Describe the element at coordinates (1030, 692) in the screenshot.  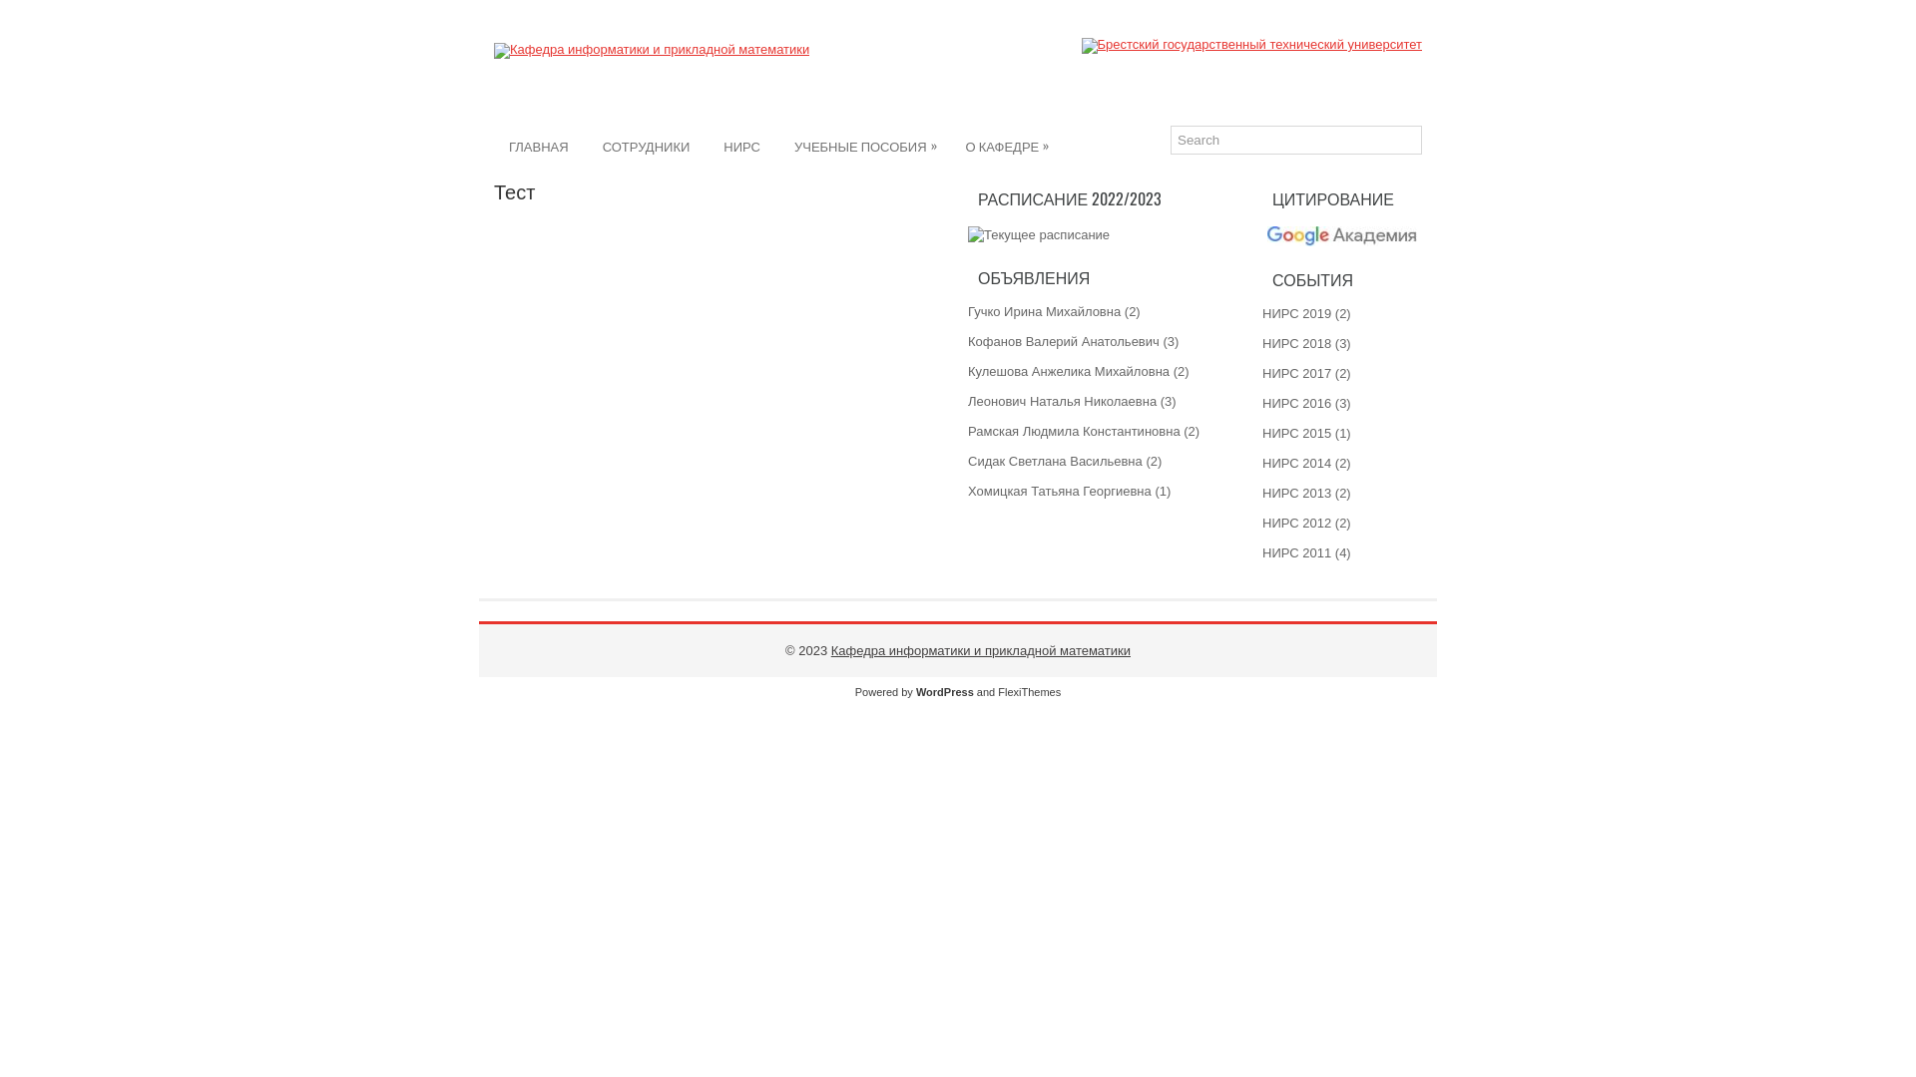
I see `FlexiThemes` at that location.